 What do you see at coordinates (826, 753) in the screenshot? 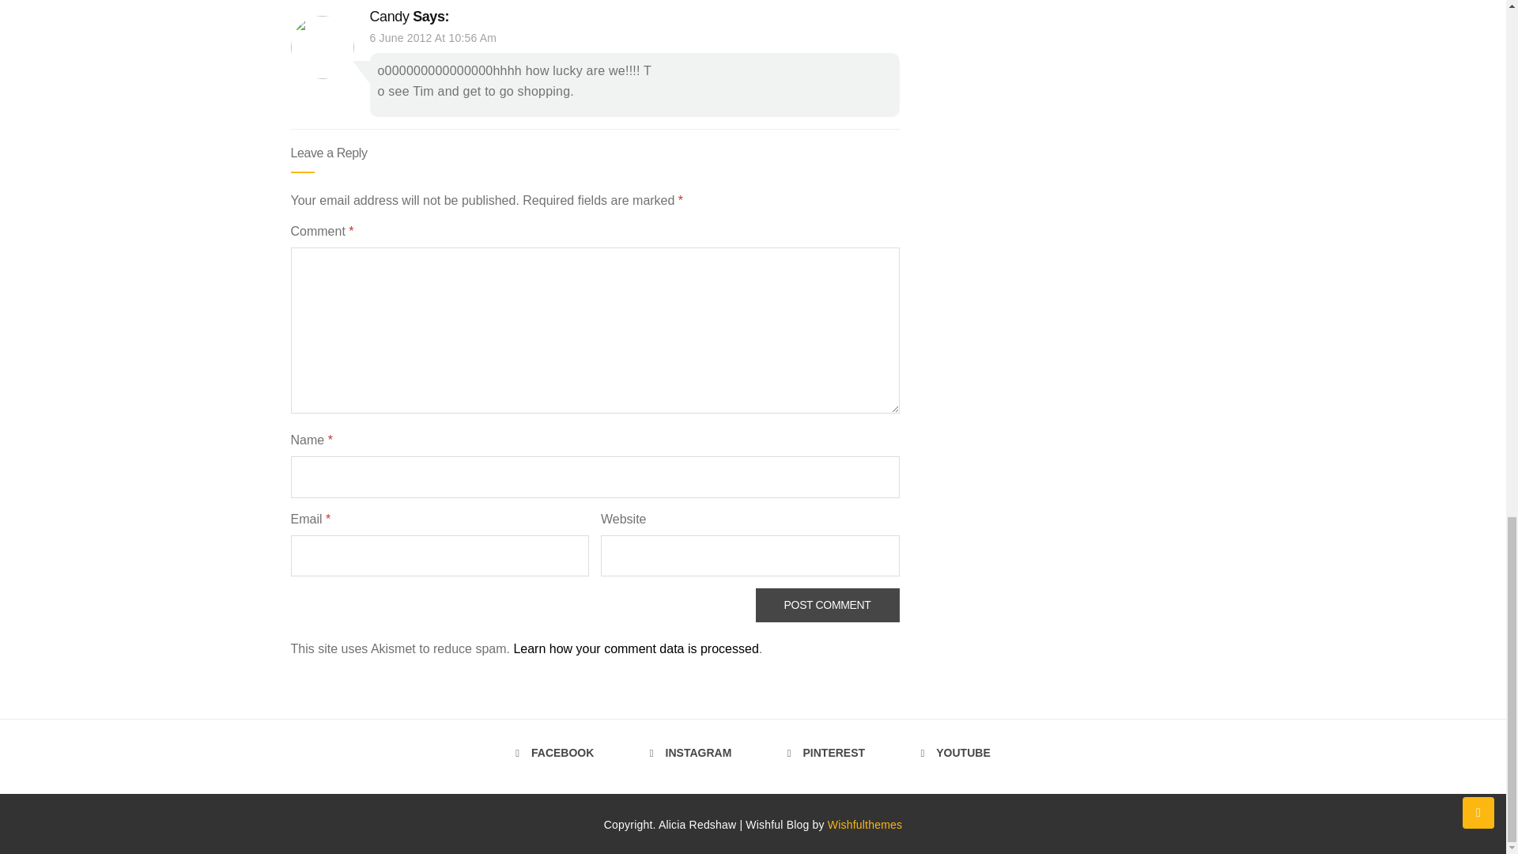
I see `Pinterest` at bounding box center [826, 753].